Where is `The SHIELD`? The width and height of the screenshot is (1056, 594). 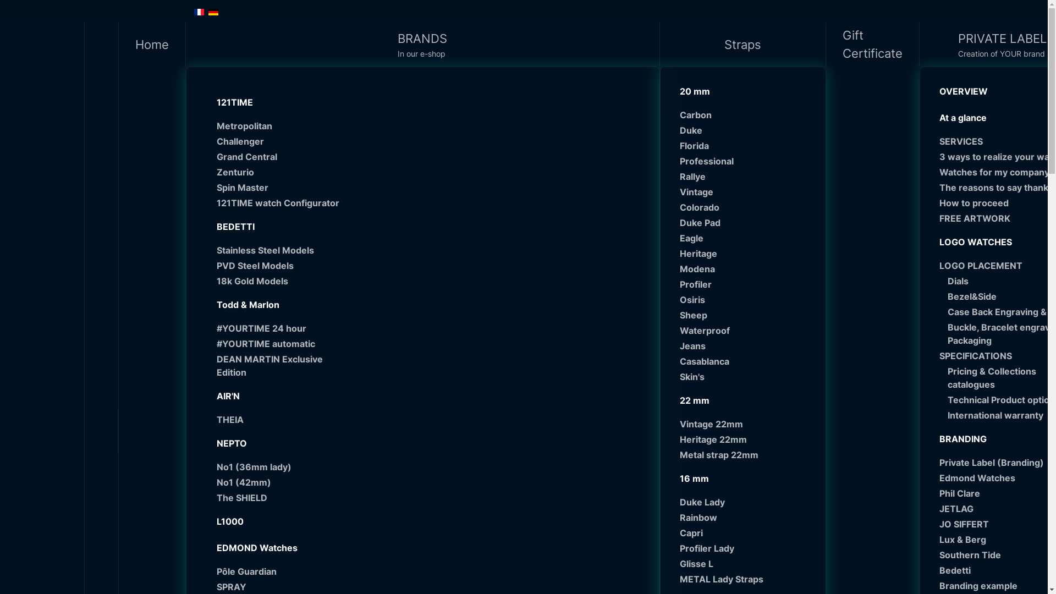 The SHIELD is located at coordinates (278, 498).